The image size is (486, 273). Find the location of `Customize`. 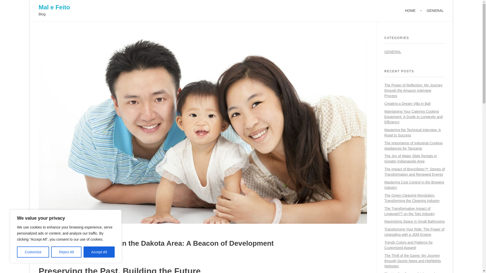

Customize is located at coordinates (33, 252).